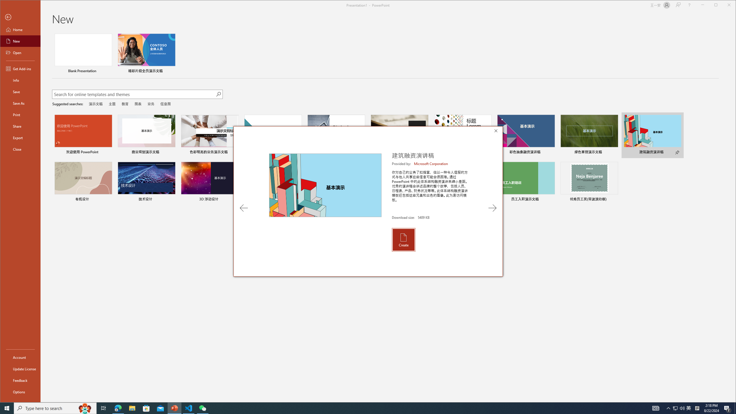 This screenshot has height=414, width=736. I want to click on New, so click(20, 41).